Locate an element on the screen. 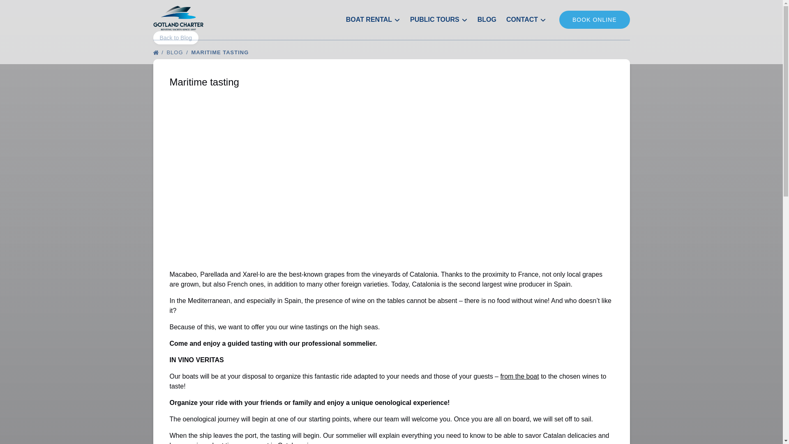 The image size is (789, 444). MARITIME TASTING is located at coordinates (222, 52).